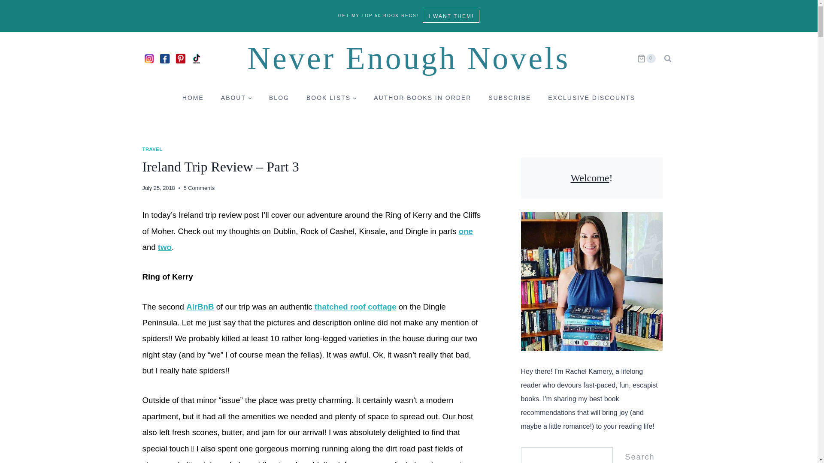  What do you see at coordinates (199, 188) in the screenshot?
I see `5 Comments` at bounding box center [199, 188].